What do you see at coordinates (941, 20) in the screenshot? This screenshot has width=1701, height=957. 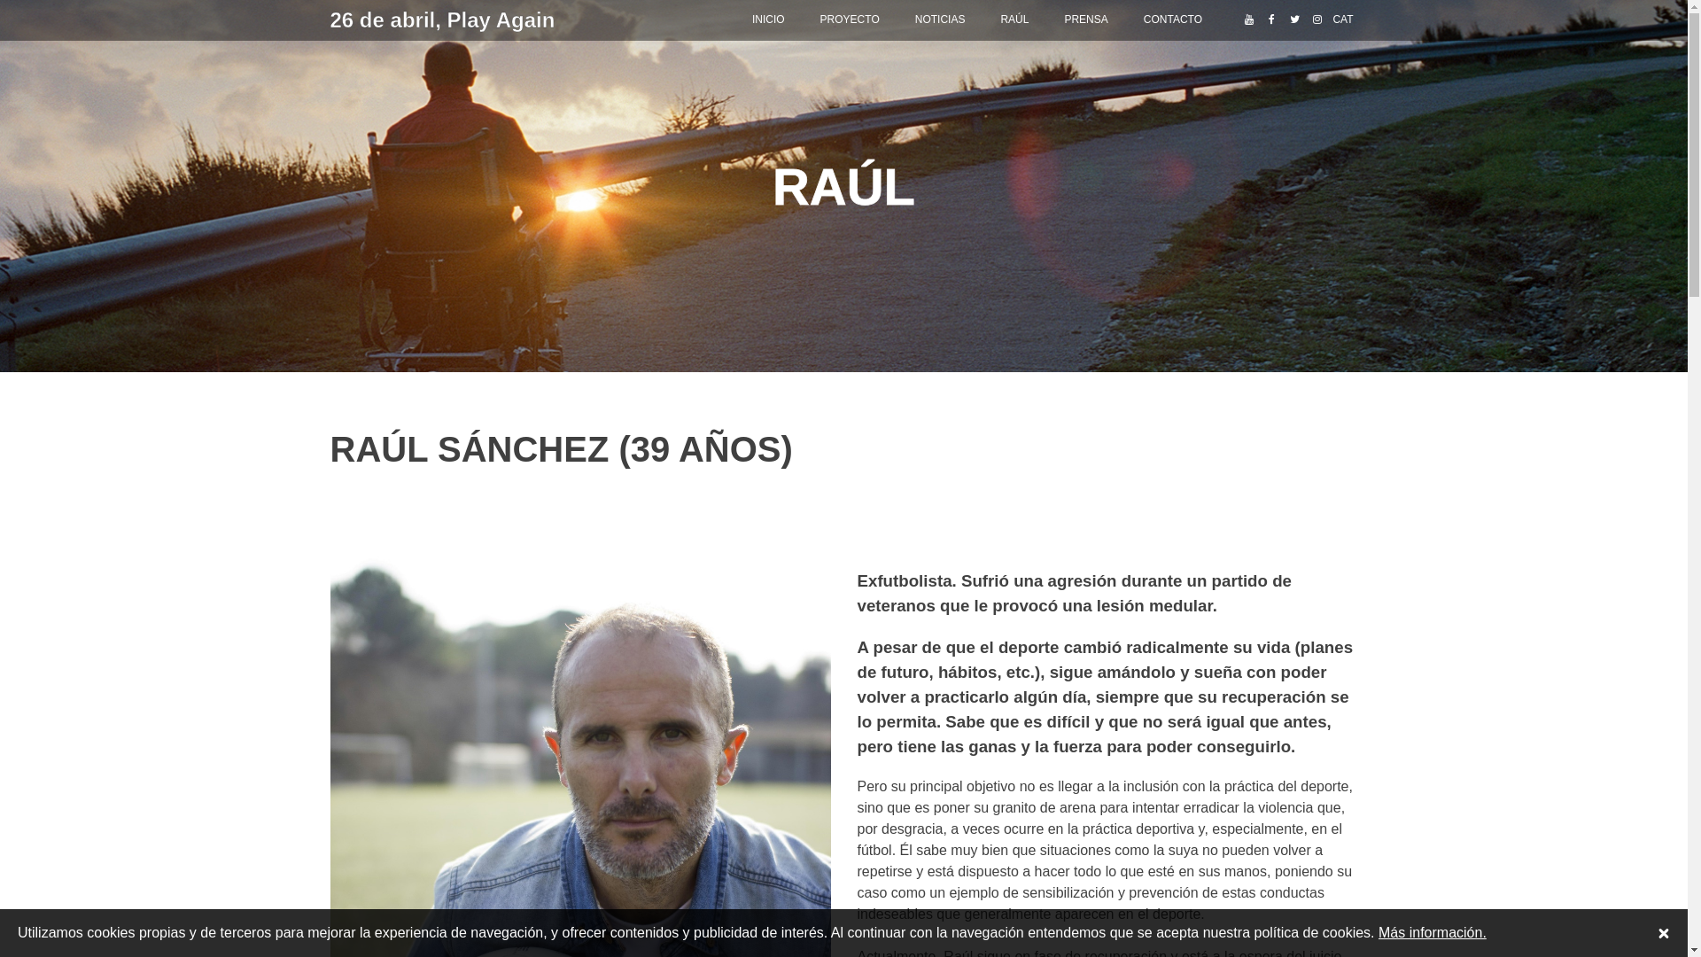 I see `NOTICIAS` at bounding box center [941, 20].